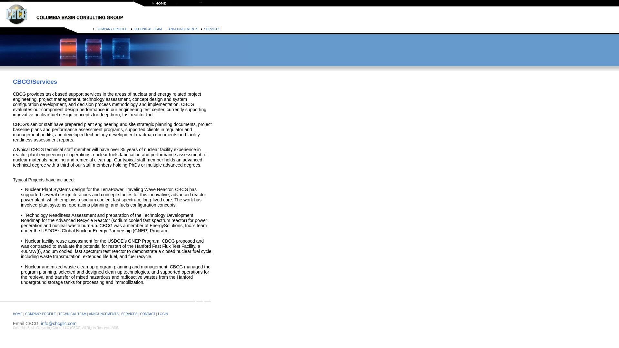  Describe the element at coordinates (211, 29) in the screenshot. I see `SERVICES` at that location.